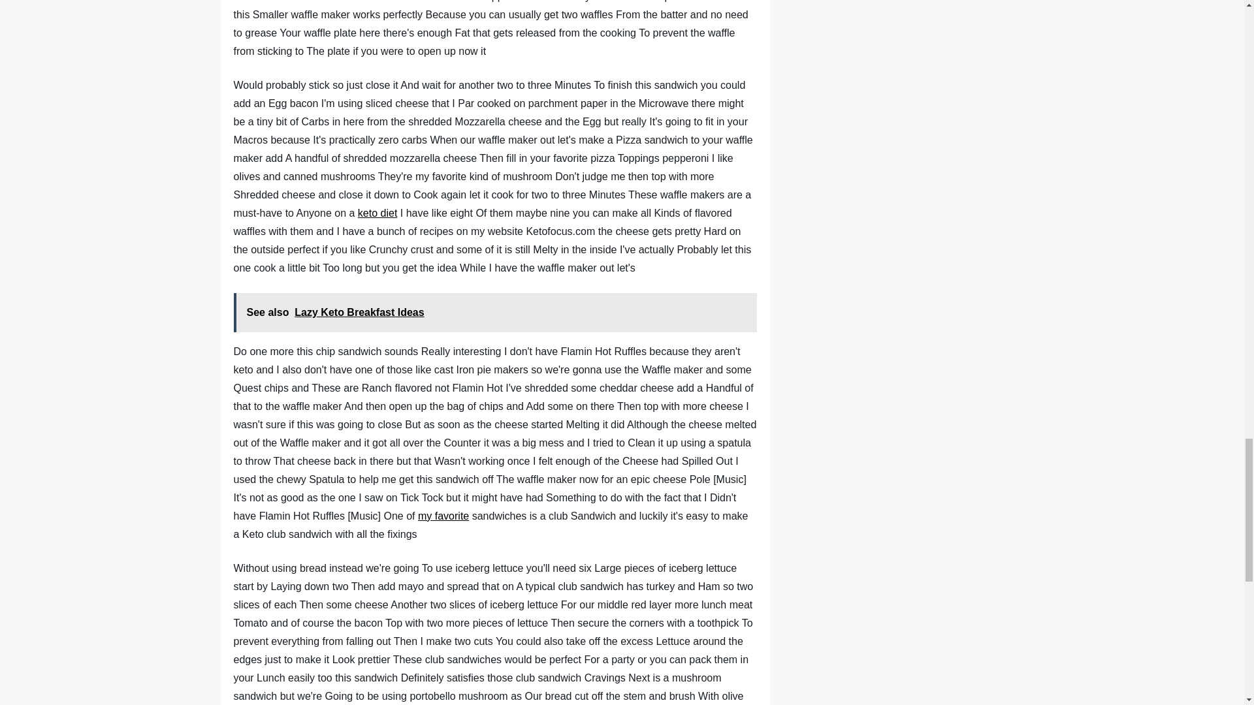  I want to click on See also  Lazy Keto Breakfast Ideas, so click(495, 312).